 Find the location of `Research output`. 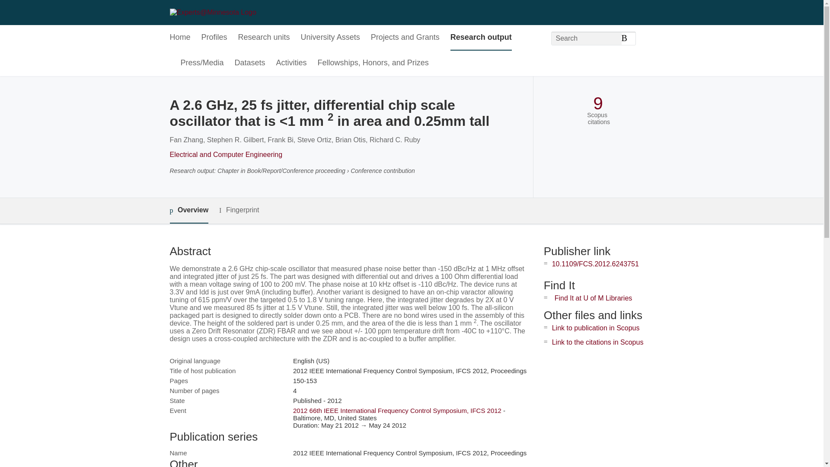

Research output is located at coordinates (481, 38).